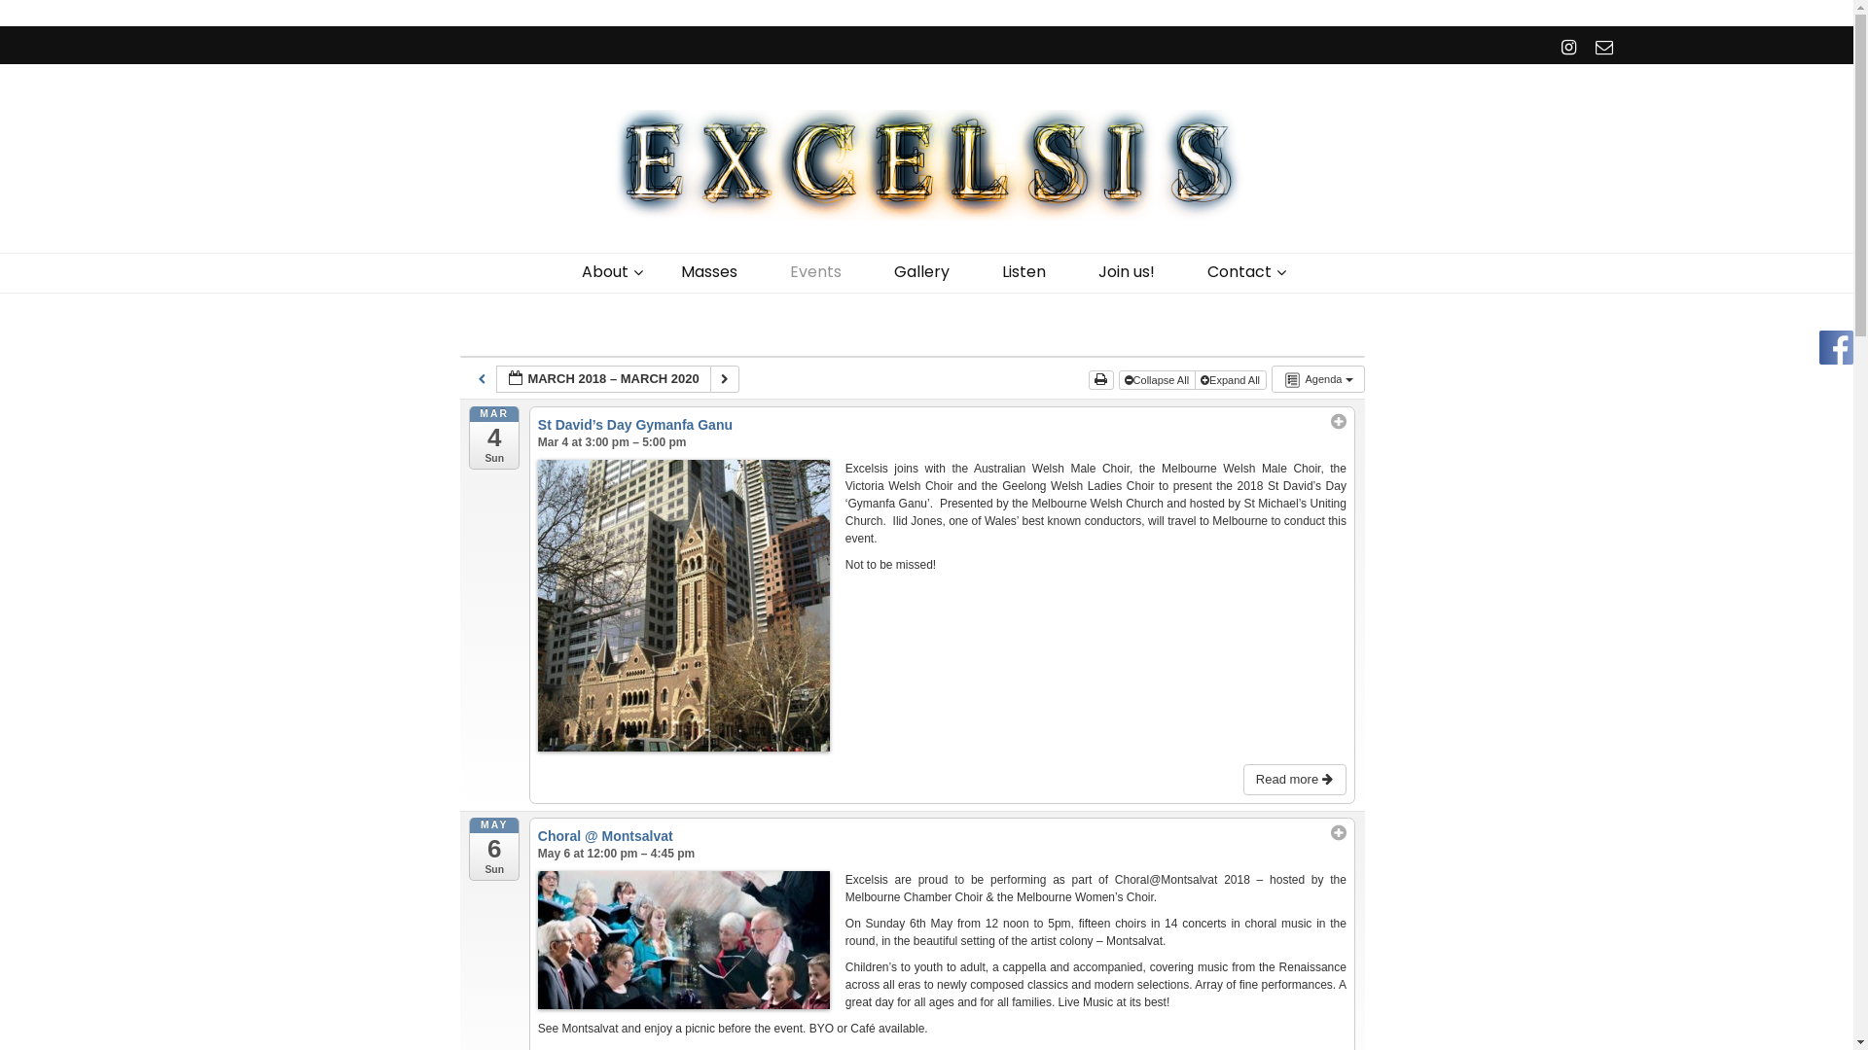  What do you see at coordinates (815, 272) in the screenshot?
I see `Events` at bounding box center [815, 272].